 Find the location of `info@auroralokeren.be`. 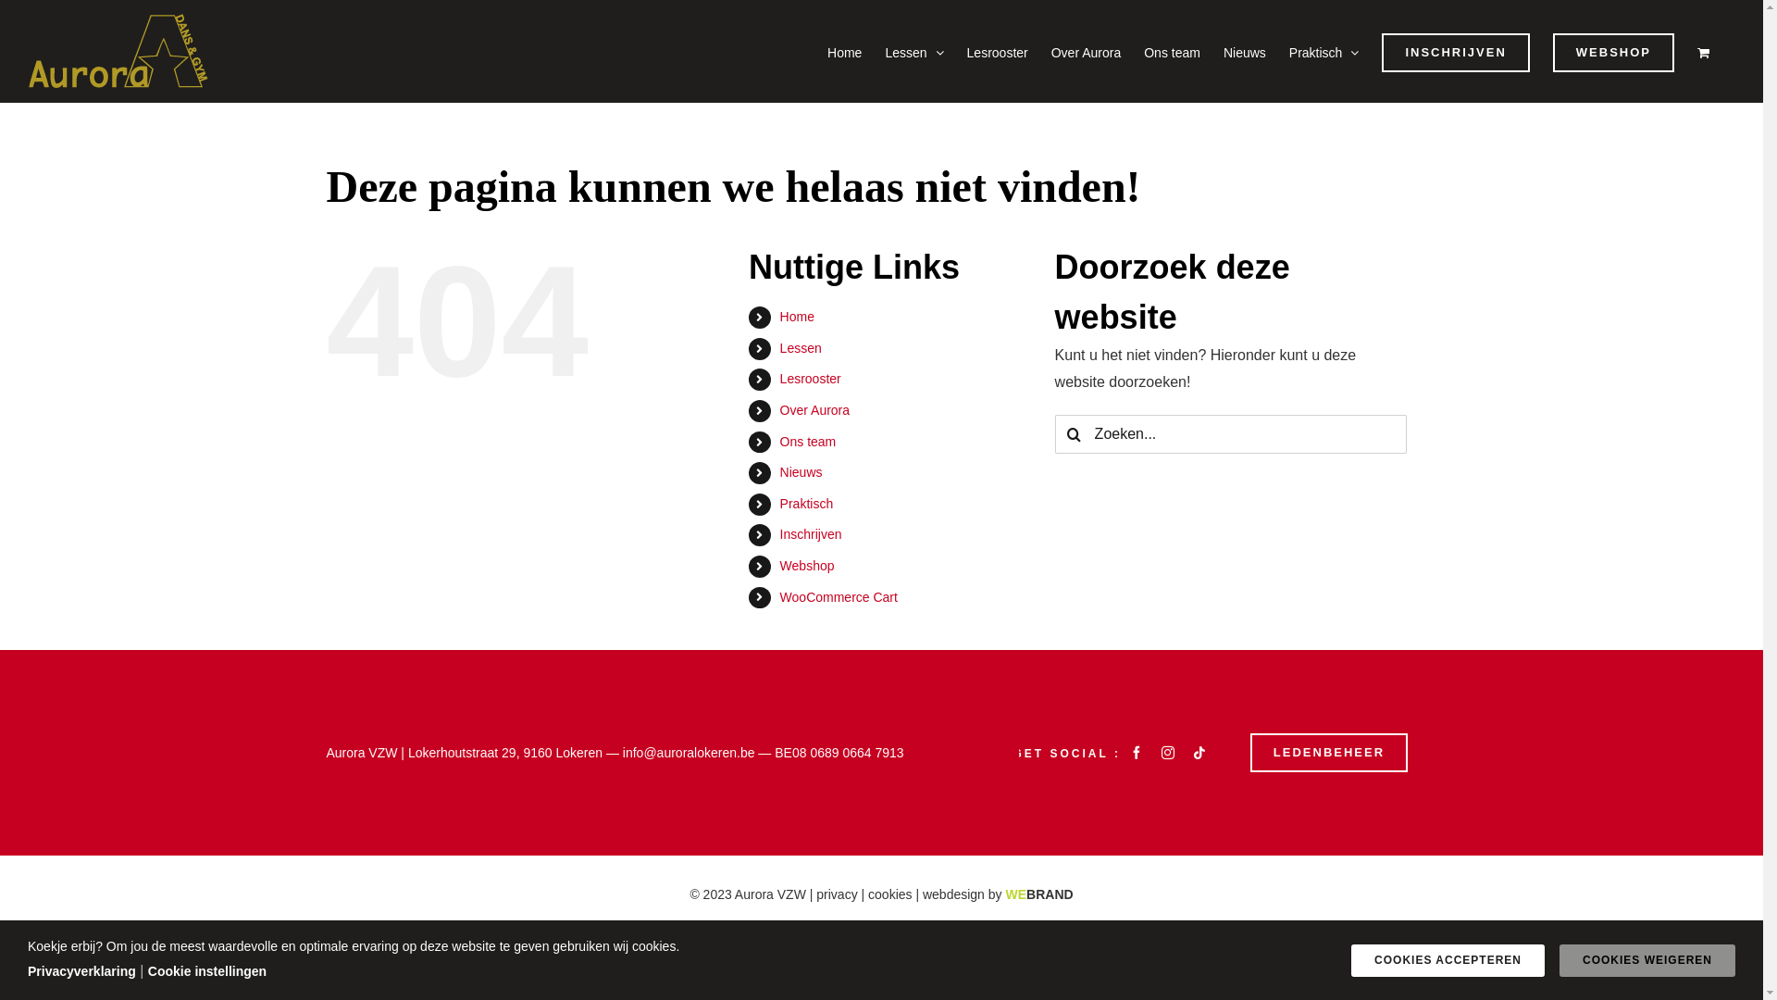

info@auroralokeren.be is located at coordinates (689, 753).